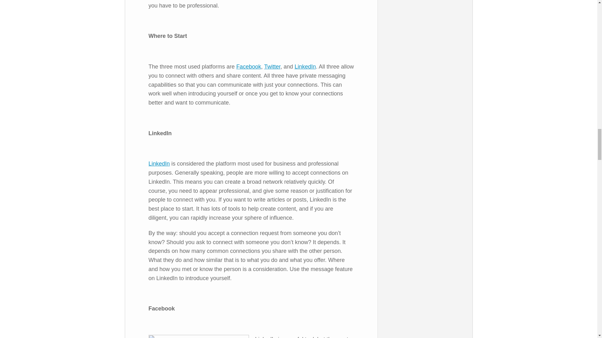 Image resolution: width=602 pixels, height=338 pixels. What do you see at coordinates (159, 164) in the screenshot?
I see `LinkedIn` at bounding box center [159, 164].